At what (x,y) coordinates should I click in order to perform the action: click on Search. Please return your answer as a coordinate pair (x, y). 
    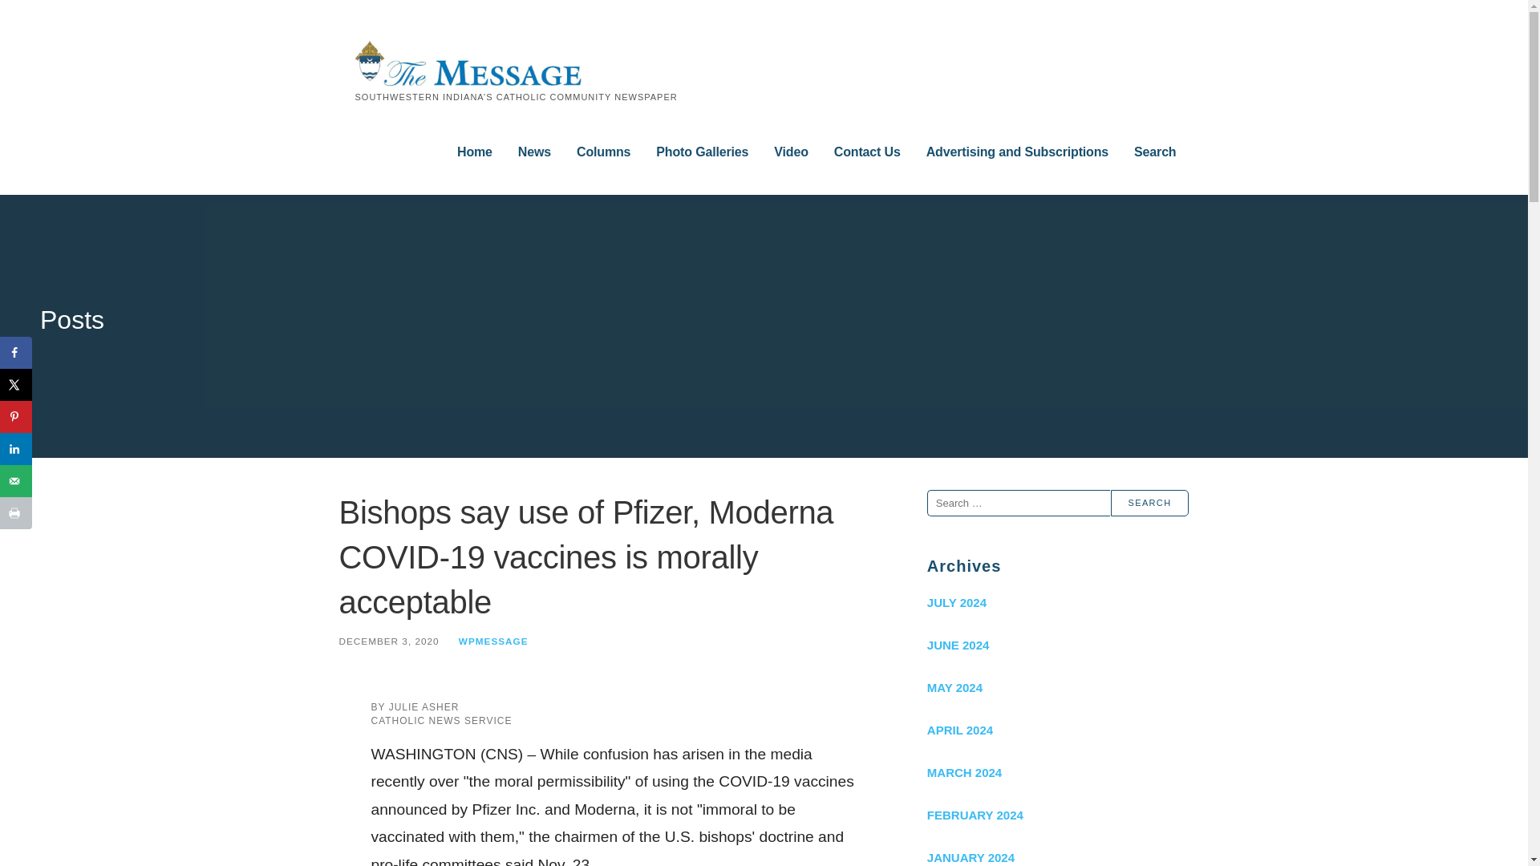
    Looking at the image, I should click on (1149, 503).